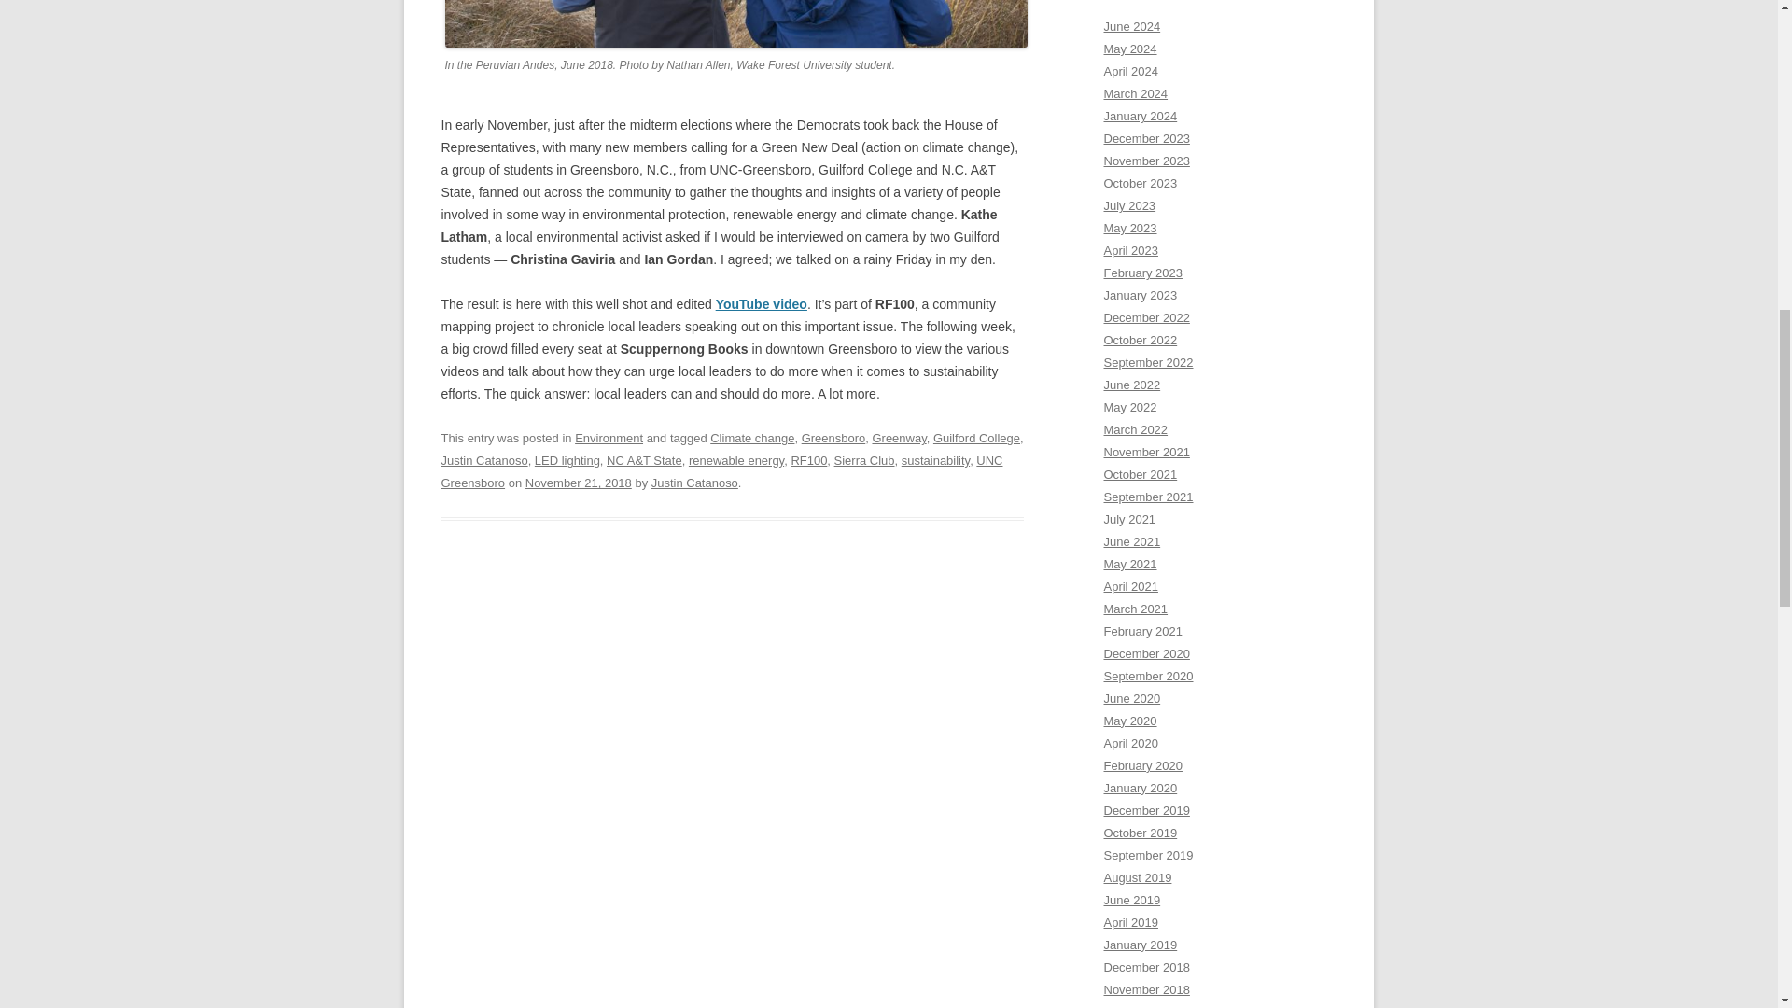 The image size is (1792, 1008). Describe the element at coordinates (483, 461) in the screenshot. I see `Justin Catanoso` at that location.